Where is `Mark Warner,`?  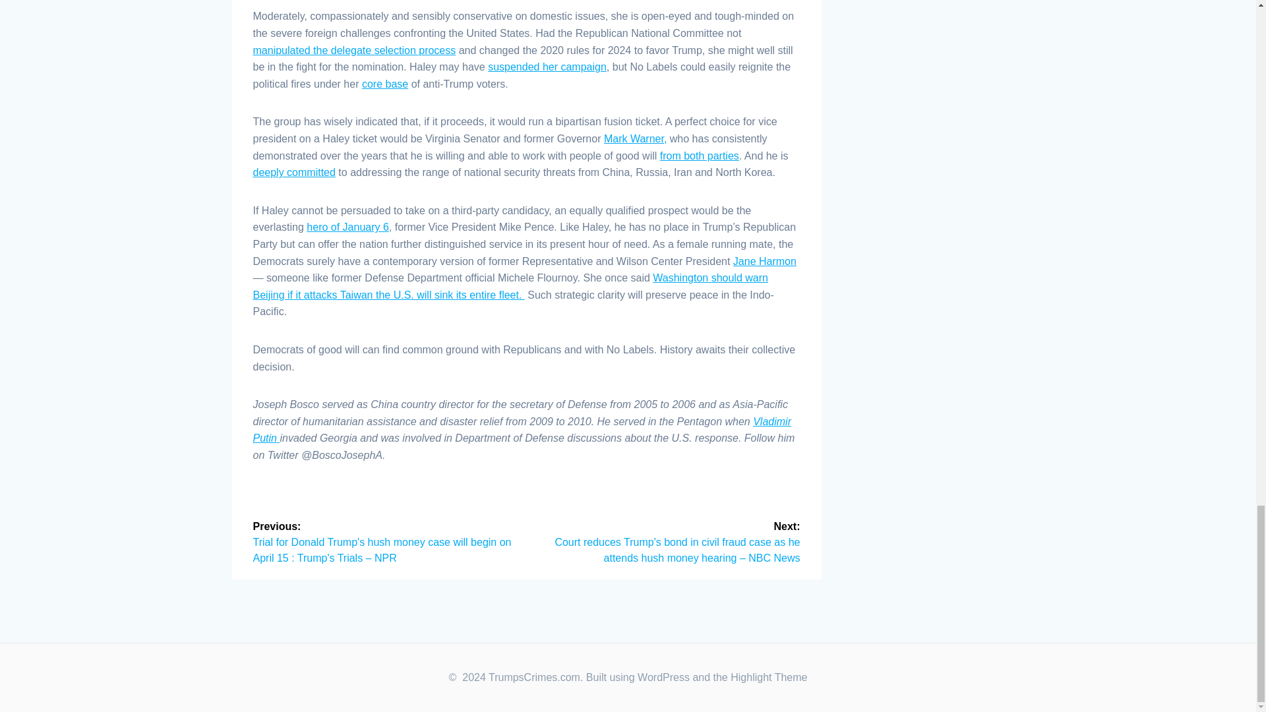
Mark Warner, is located at coordinates (635, 138).